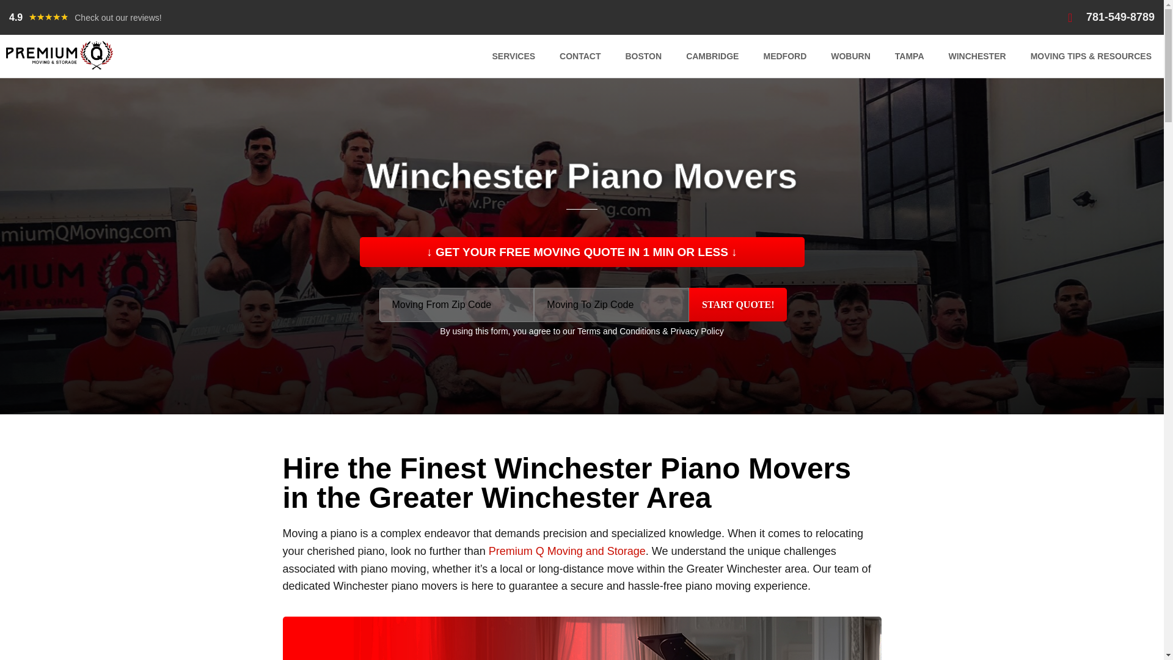 Image resolution: width=1173 pixels, height=660 pixels. What do you see at coordinates (643, 56) in the screenshot?
I see `BOSTON` at bounding box center [643, 56].